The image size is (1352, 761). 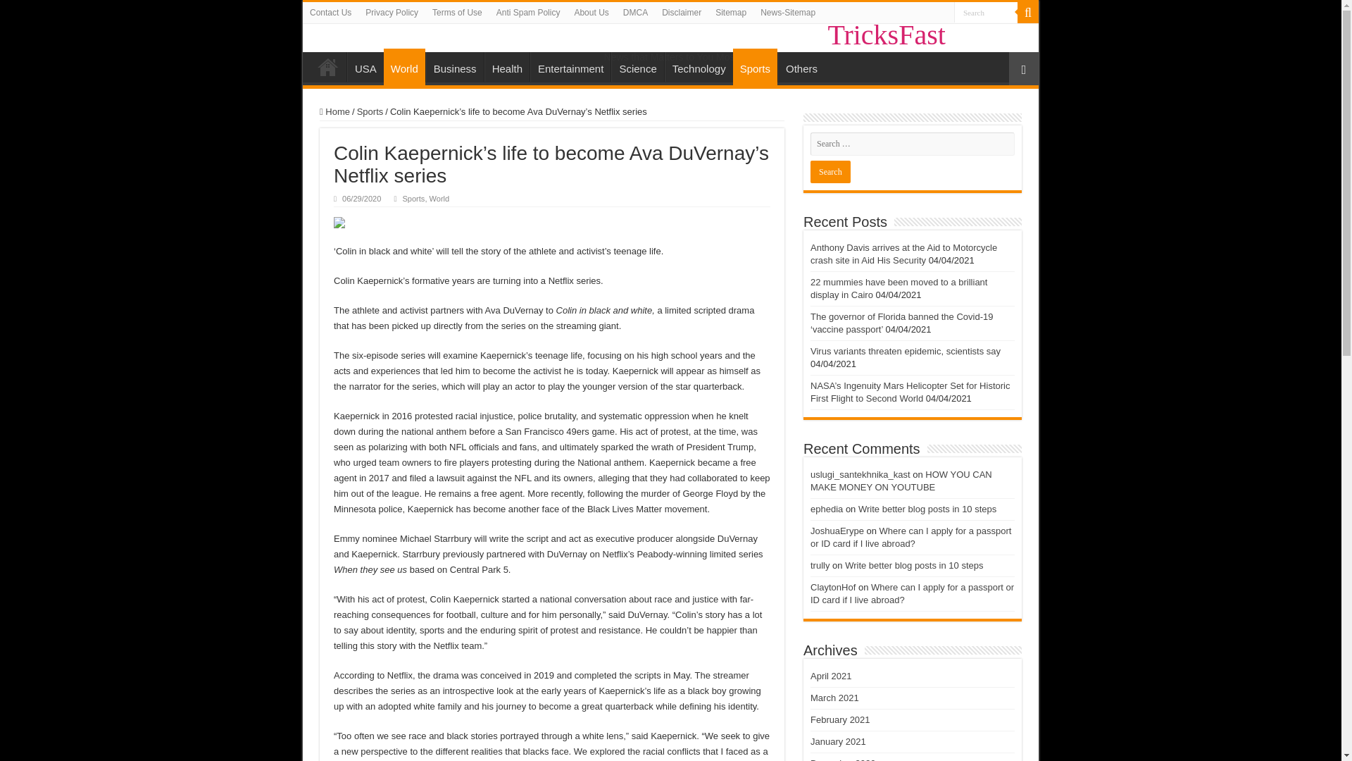 What do you see at coordinates (458, 13) in the screenshot?
I see `Terms of Use` at bounding box center [458, 13].